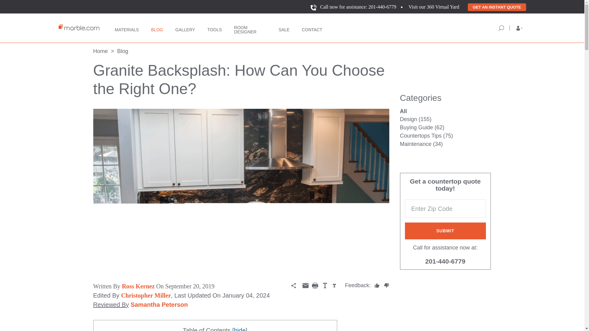  I want to click on Call now for assistance: 201-440-6779, so click(358, 7).